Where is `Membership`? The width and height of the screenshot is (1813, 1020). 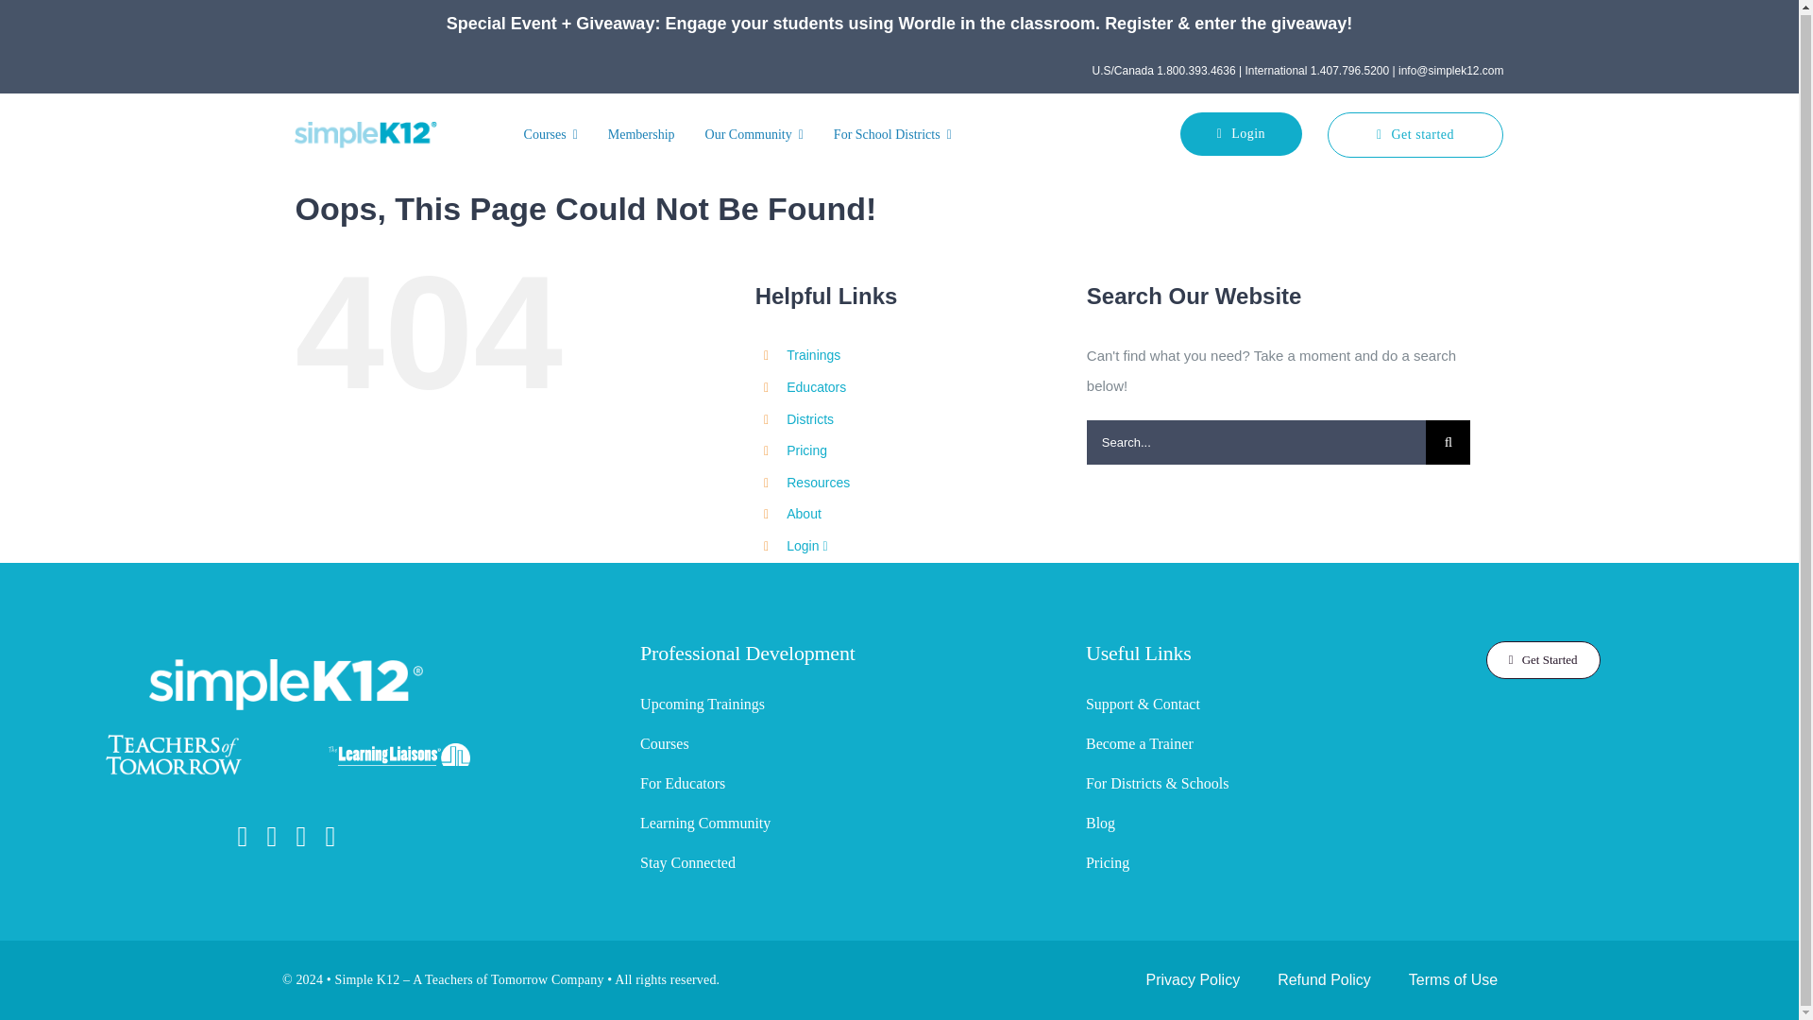 Membership is located at coordinates (641, 134).